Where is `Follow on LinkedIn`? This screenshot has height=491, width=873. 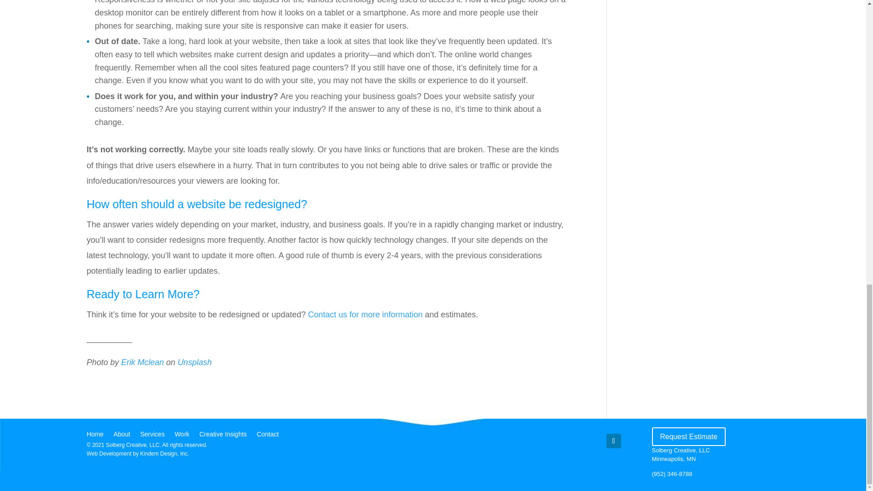 Follow on LinkedIn is located at coordinates (614, 441).